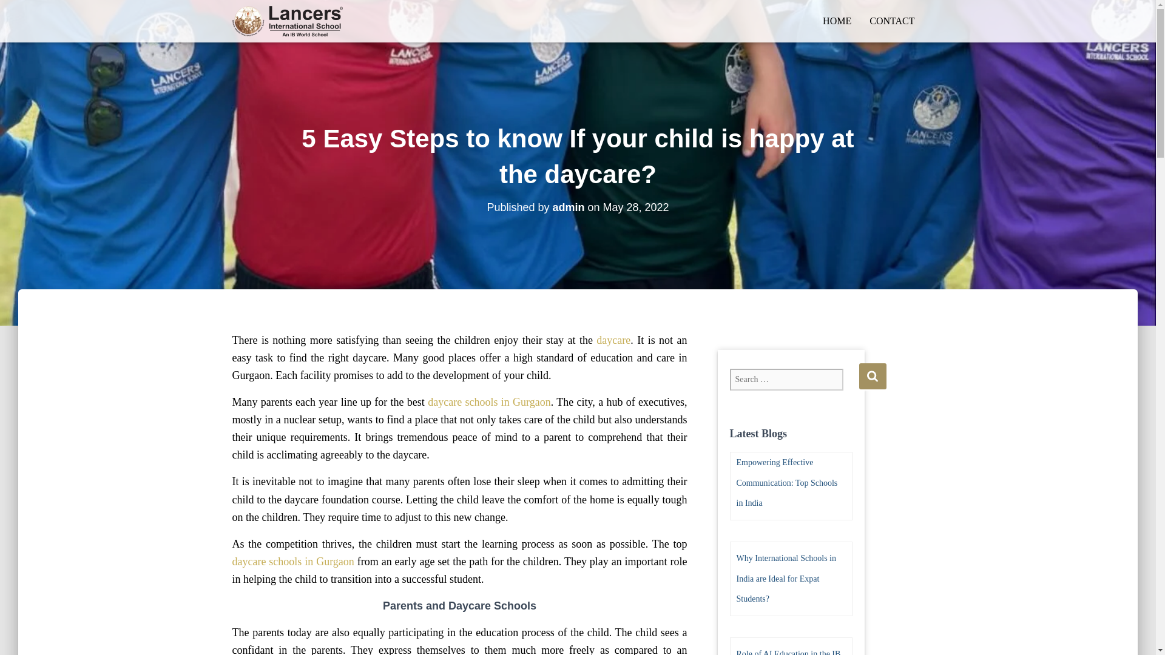 This screenshot has width=1165, height=655. What do you see at coordinates (292, 562) in the screenshot?
I see `daycare schools in Gurgaon` at bounding box center [292, 562].